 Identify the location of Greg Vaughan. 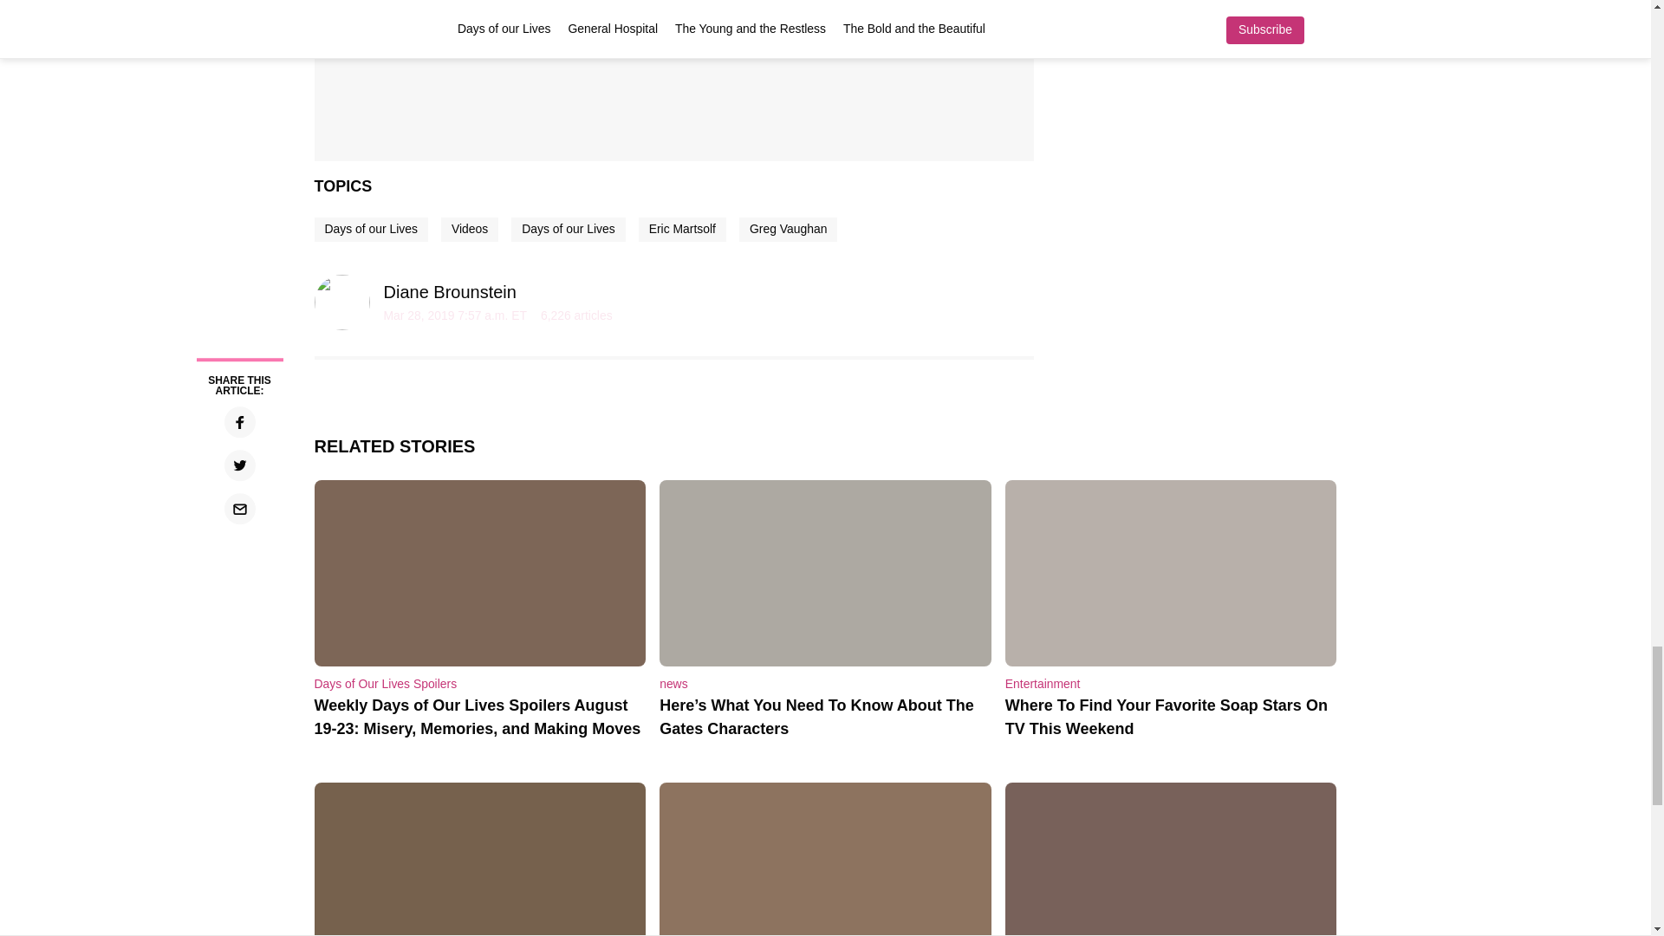
(787, 229).